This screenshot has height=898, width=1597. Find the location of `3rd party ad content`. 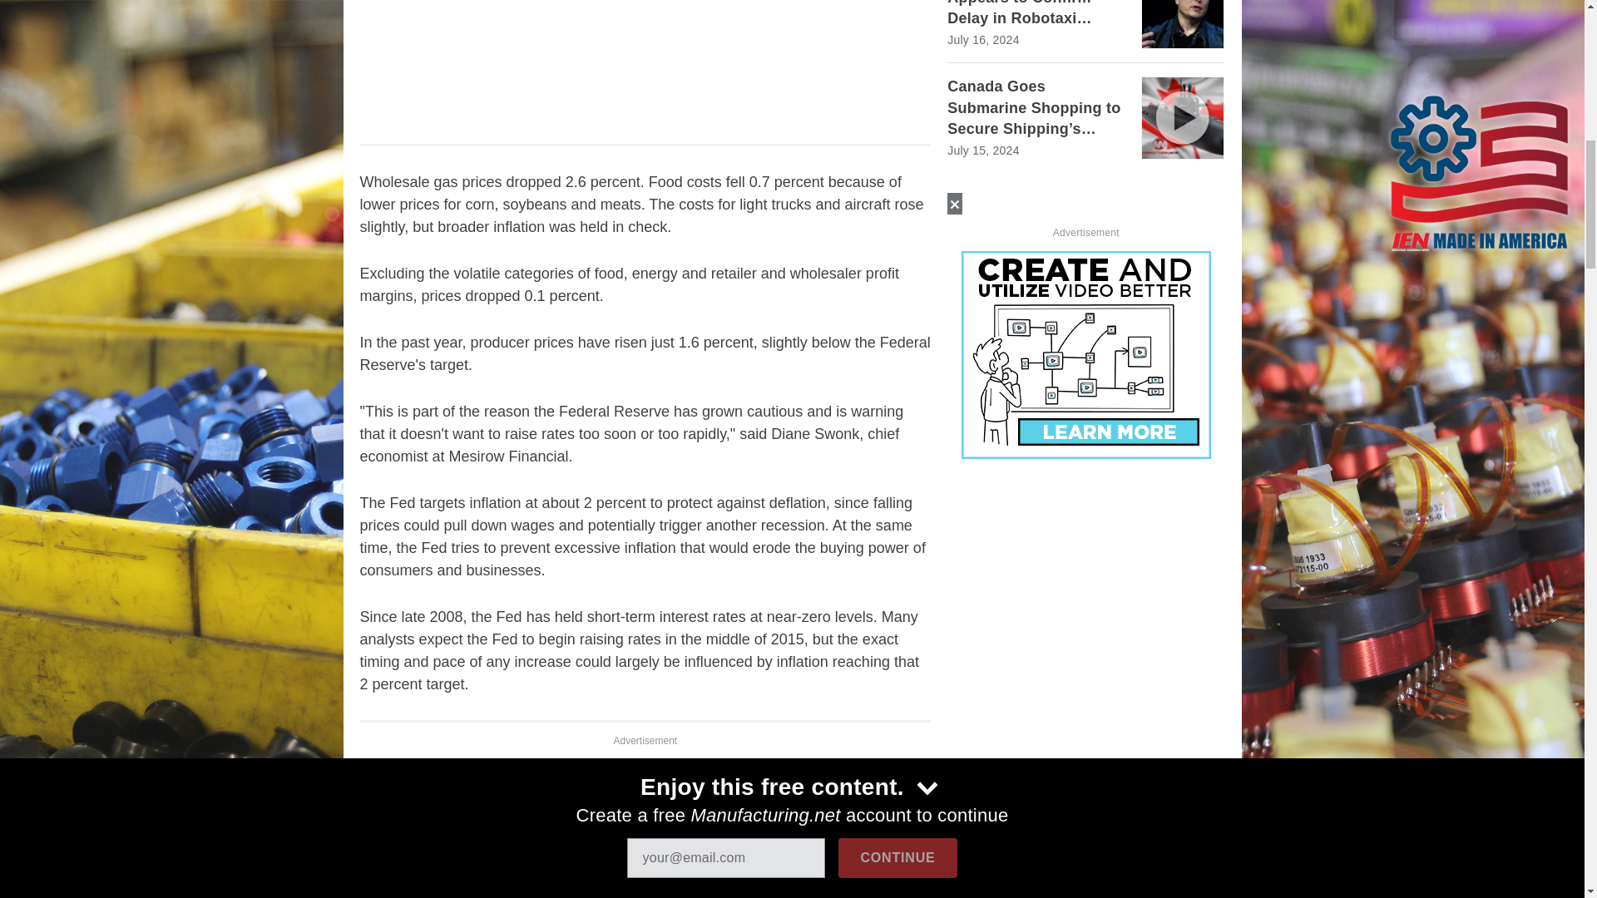

3rd party ad content is located at coordinates (645, 58).